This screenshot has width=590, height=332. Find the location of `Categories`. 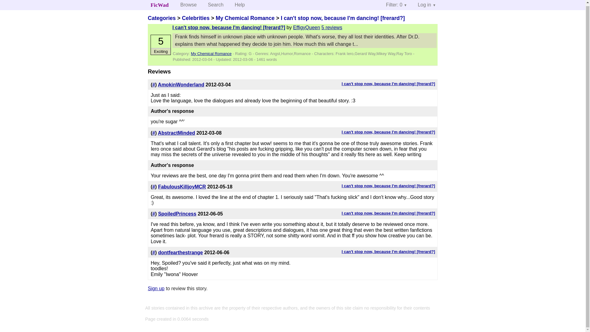

Categories is located at coordinates (162, 18).